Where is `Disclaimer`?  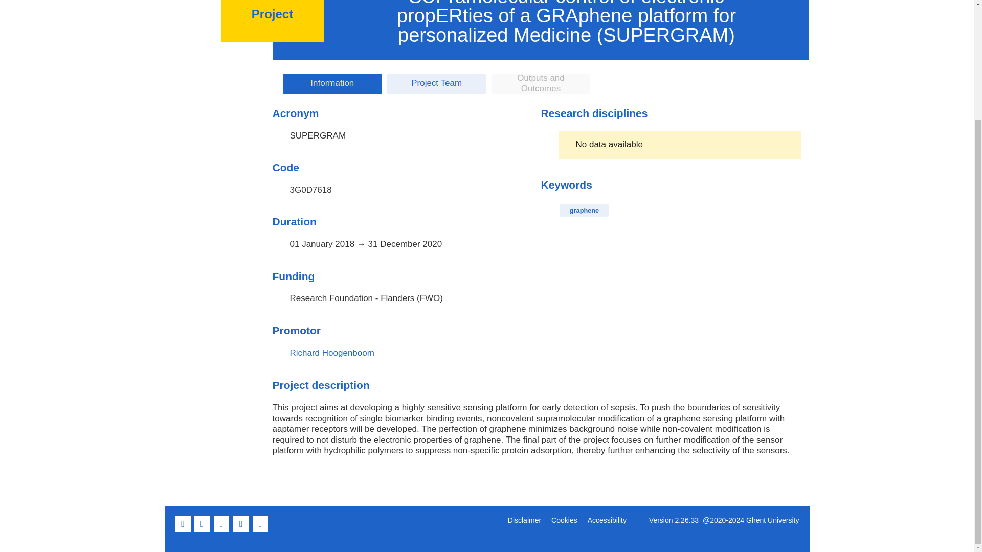
Disclaimer is located at coordinates (524, 520).